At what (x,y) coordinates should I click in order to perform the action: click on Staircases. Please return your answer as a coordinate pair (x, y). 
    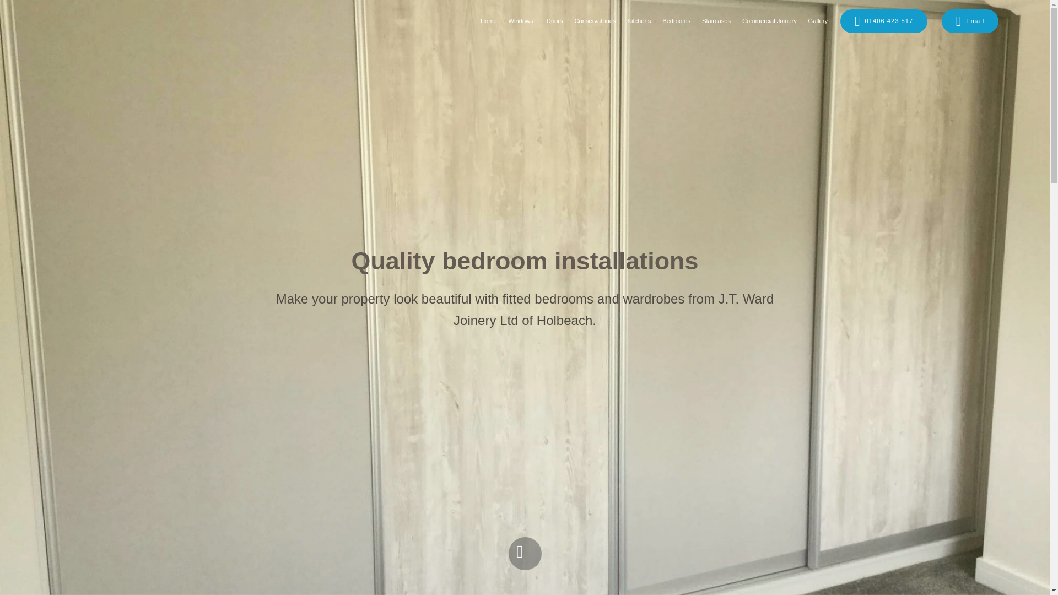
    Looking at the image, I should click on (716, 21).